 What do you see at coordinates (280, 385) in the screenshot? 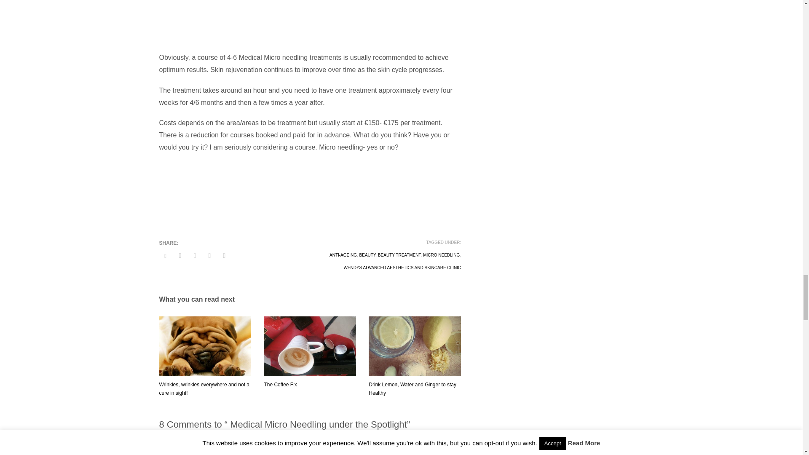
I see `The Coffee Fix` at bounding box center [280, 385].